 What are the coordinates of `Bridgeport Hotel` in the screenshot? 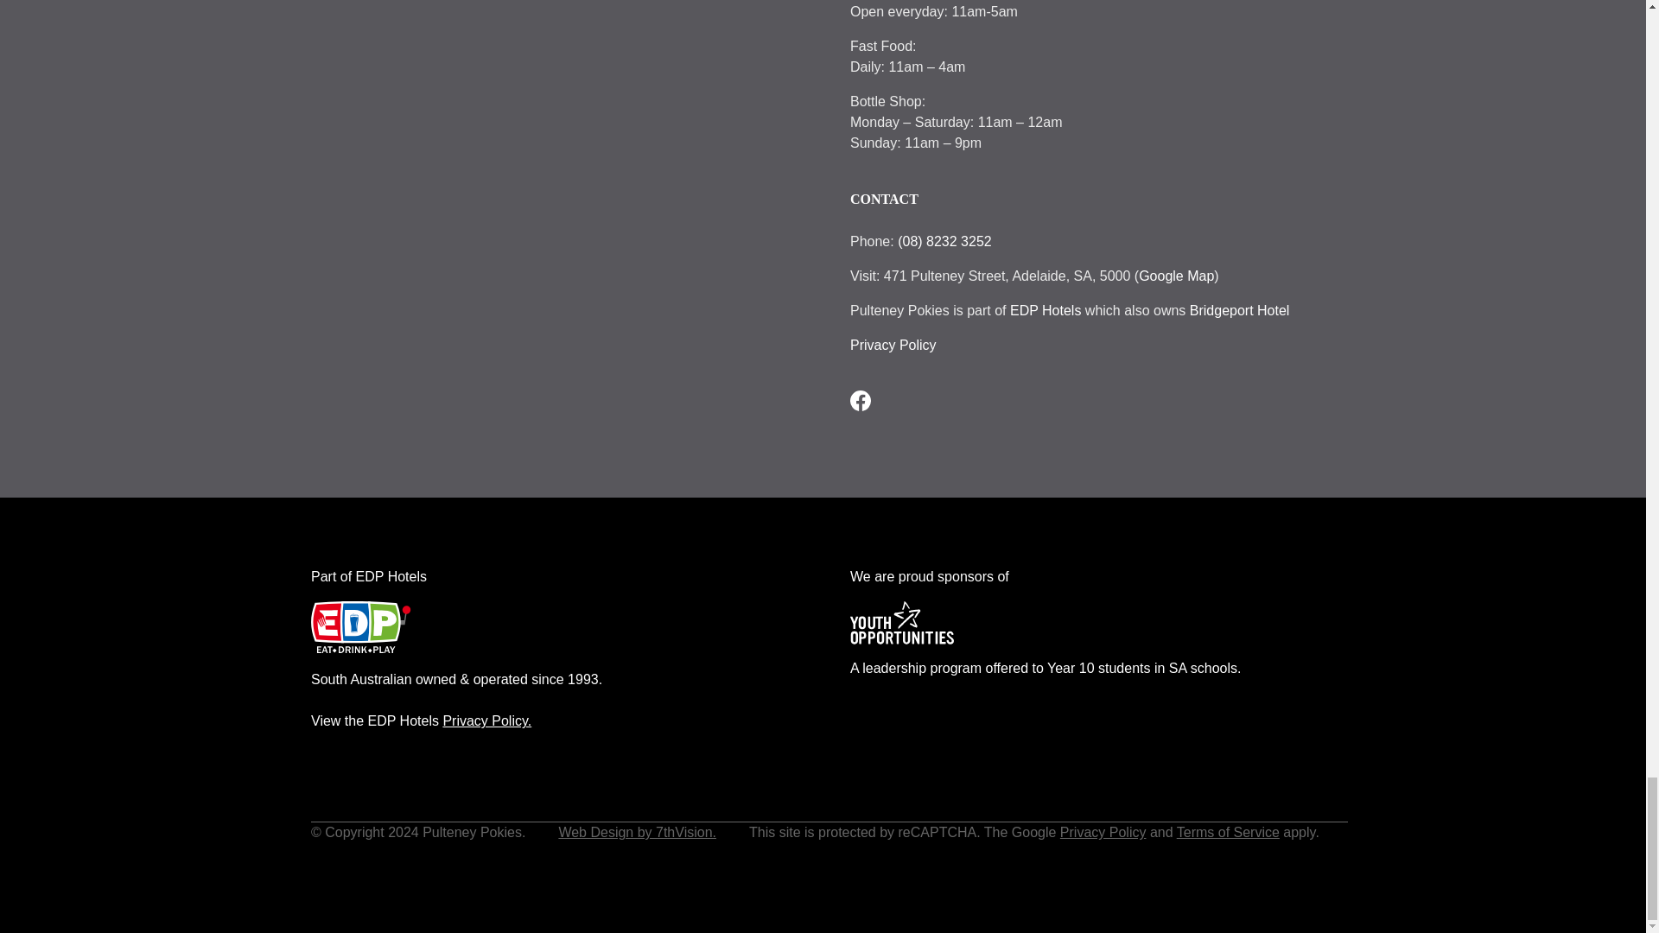 It's located at (1239, 311).